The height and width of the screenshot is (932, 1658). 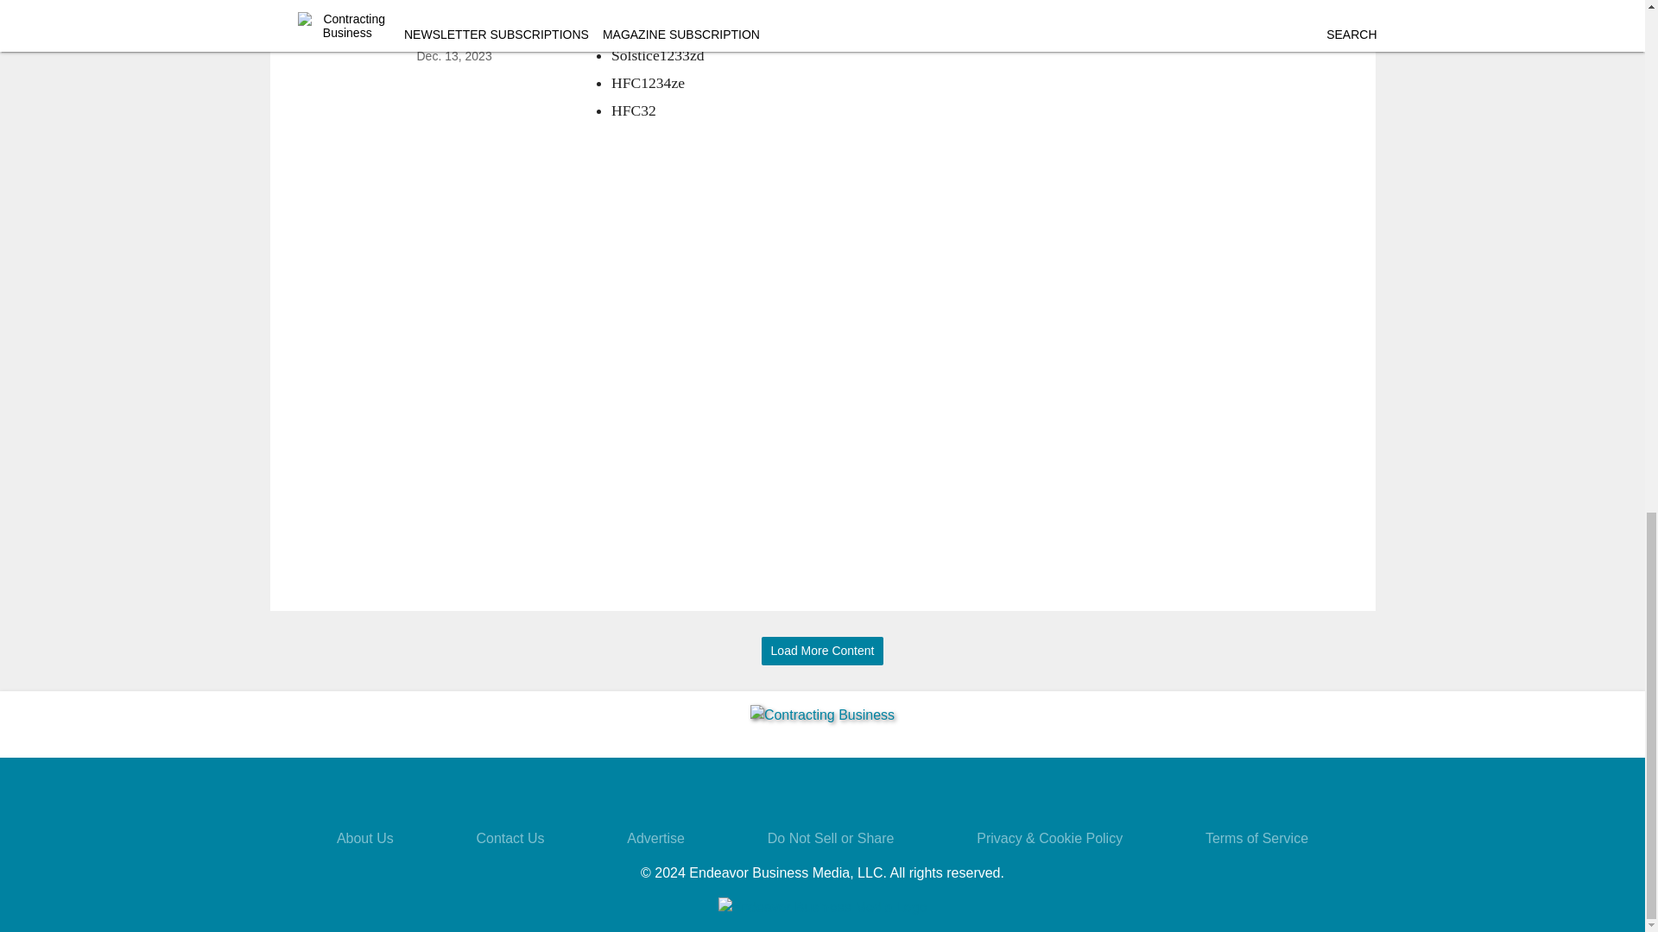 I want to click on Terms of Service, so click(x=1256, y=838).